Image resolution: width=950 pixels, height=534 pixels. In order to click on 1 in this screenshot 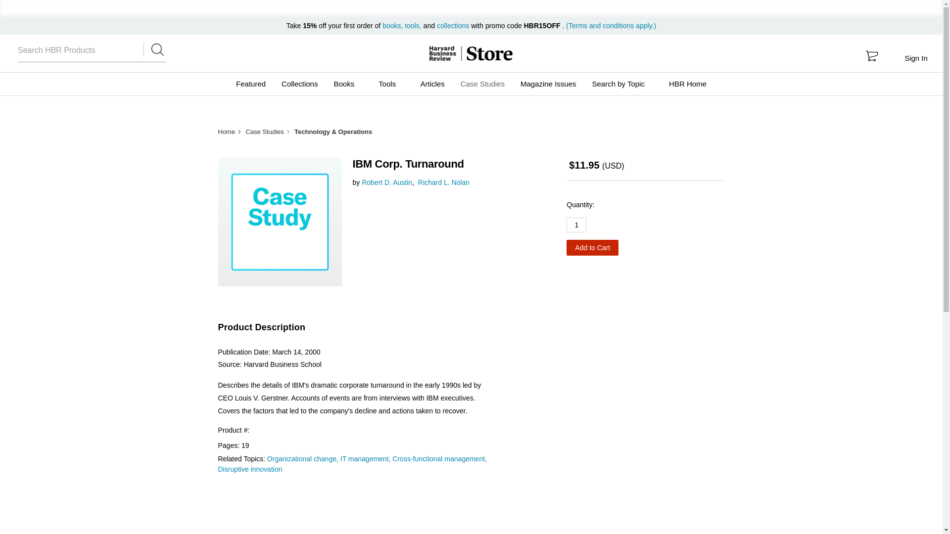, I will do `click(576, 224)`.